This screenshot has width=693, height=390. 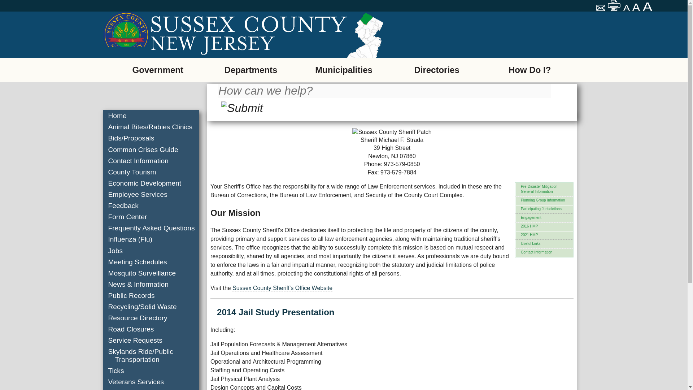 I want to click on Small font size, so click(x=627, y=8).